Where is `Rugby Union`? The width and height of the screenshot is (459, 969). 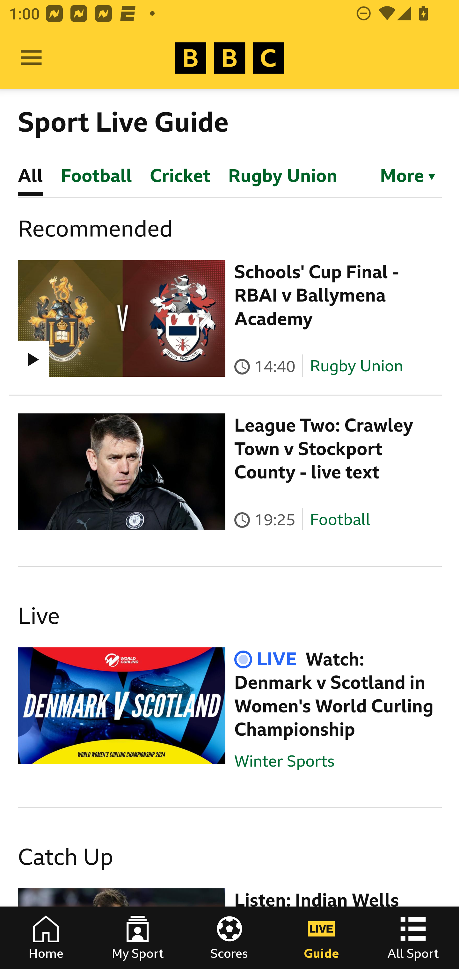 Rugby Union is located at coordinates (356, 366).